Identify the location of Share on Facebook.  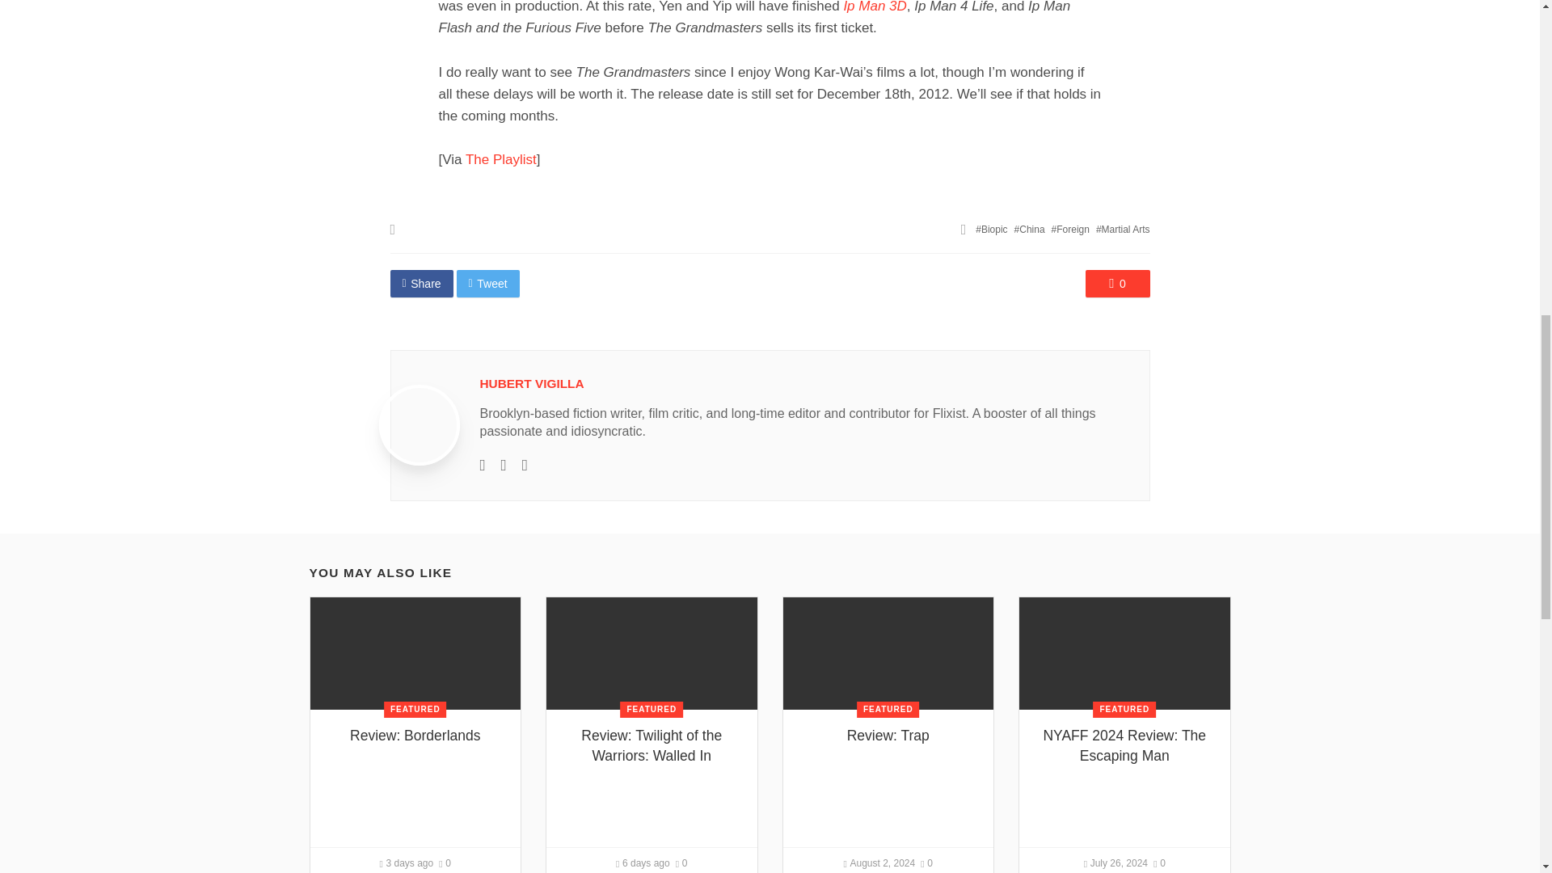
(420, 283).